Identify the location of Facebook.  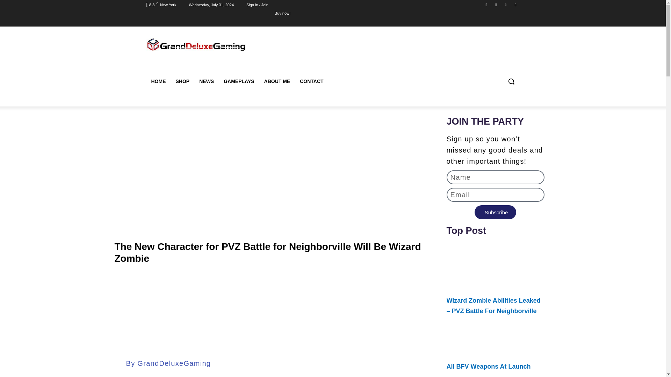
(486, 5).